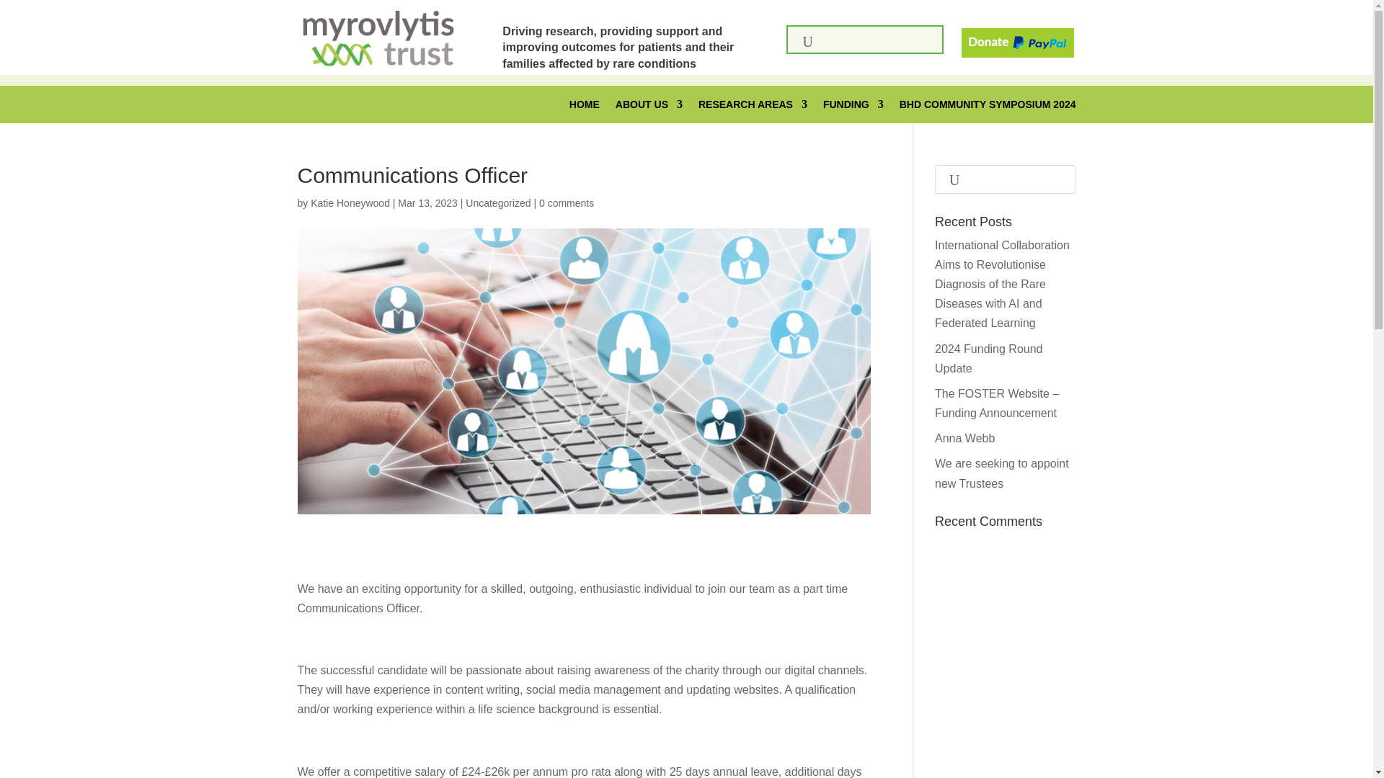 Image resolution: width=1384 pixels, height=778 pixels. What do you see at coordinates (378, 38) in the screenshot?
I see `Layer 43` at bounding box center [378, 38].